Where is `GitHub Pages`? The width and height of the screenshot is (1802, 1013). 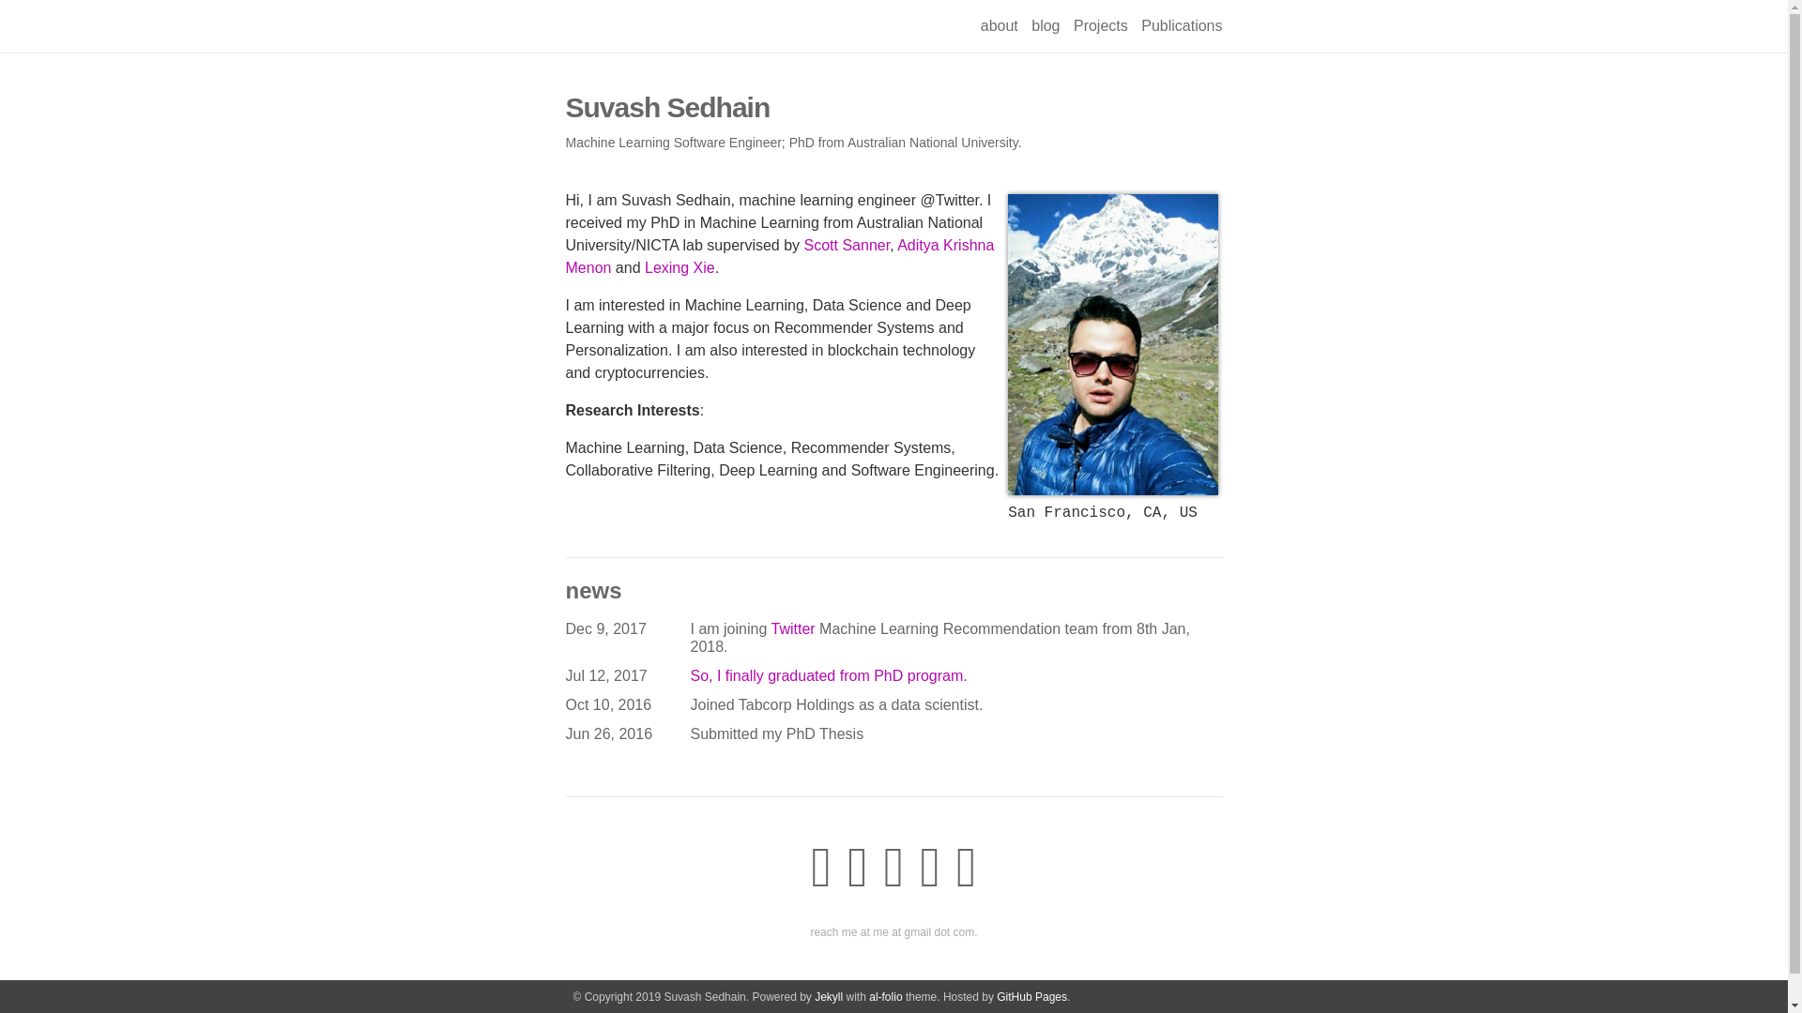
GitHub Pages is located at coordinates (1031, 997).